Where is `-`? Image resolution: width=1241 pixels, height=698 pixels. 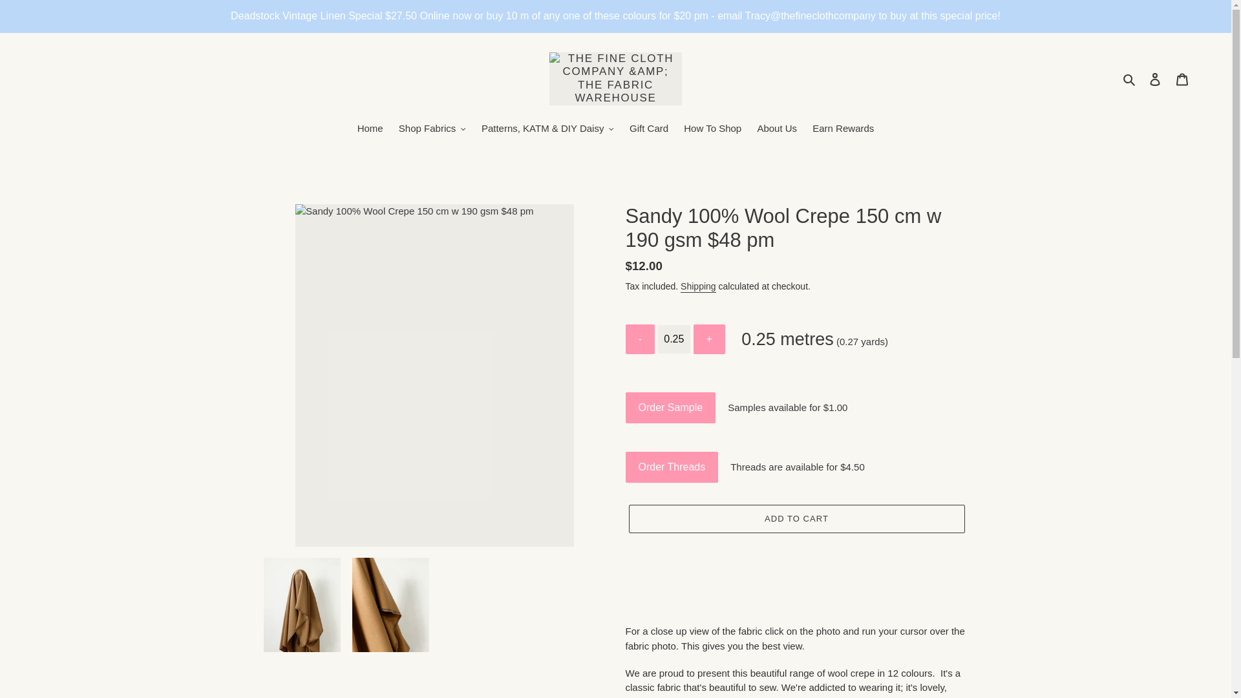 - is located at coordinates (640, 339).